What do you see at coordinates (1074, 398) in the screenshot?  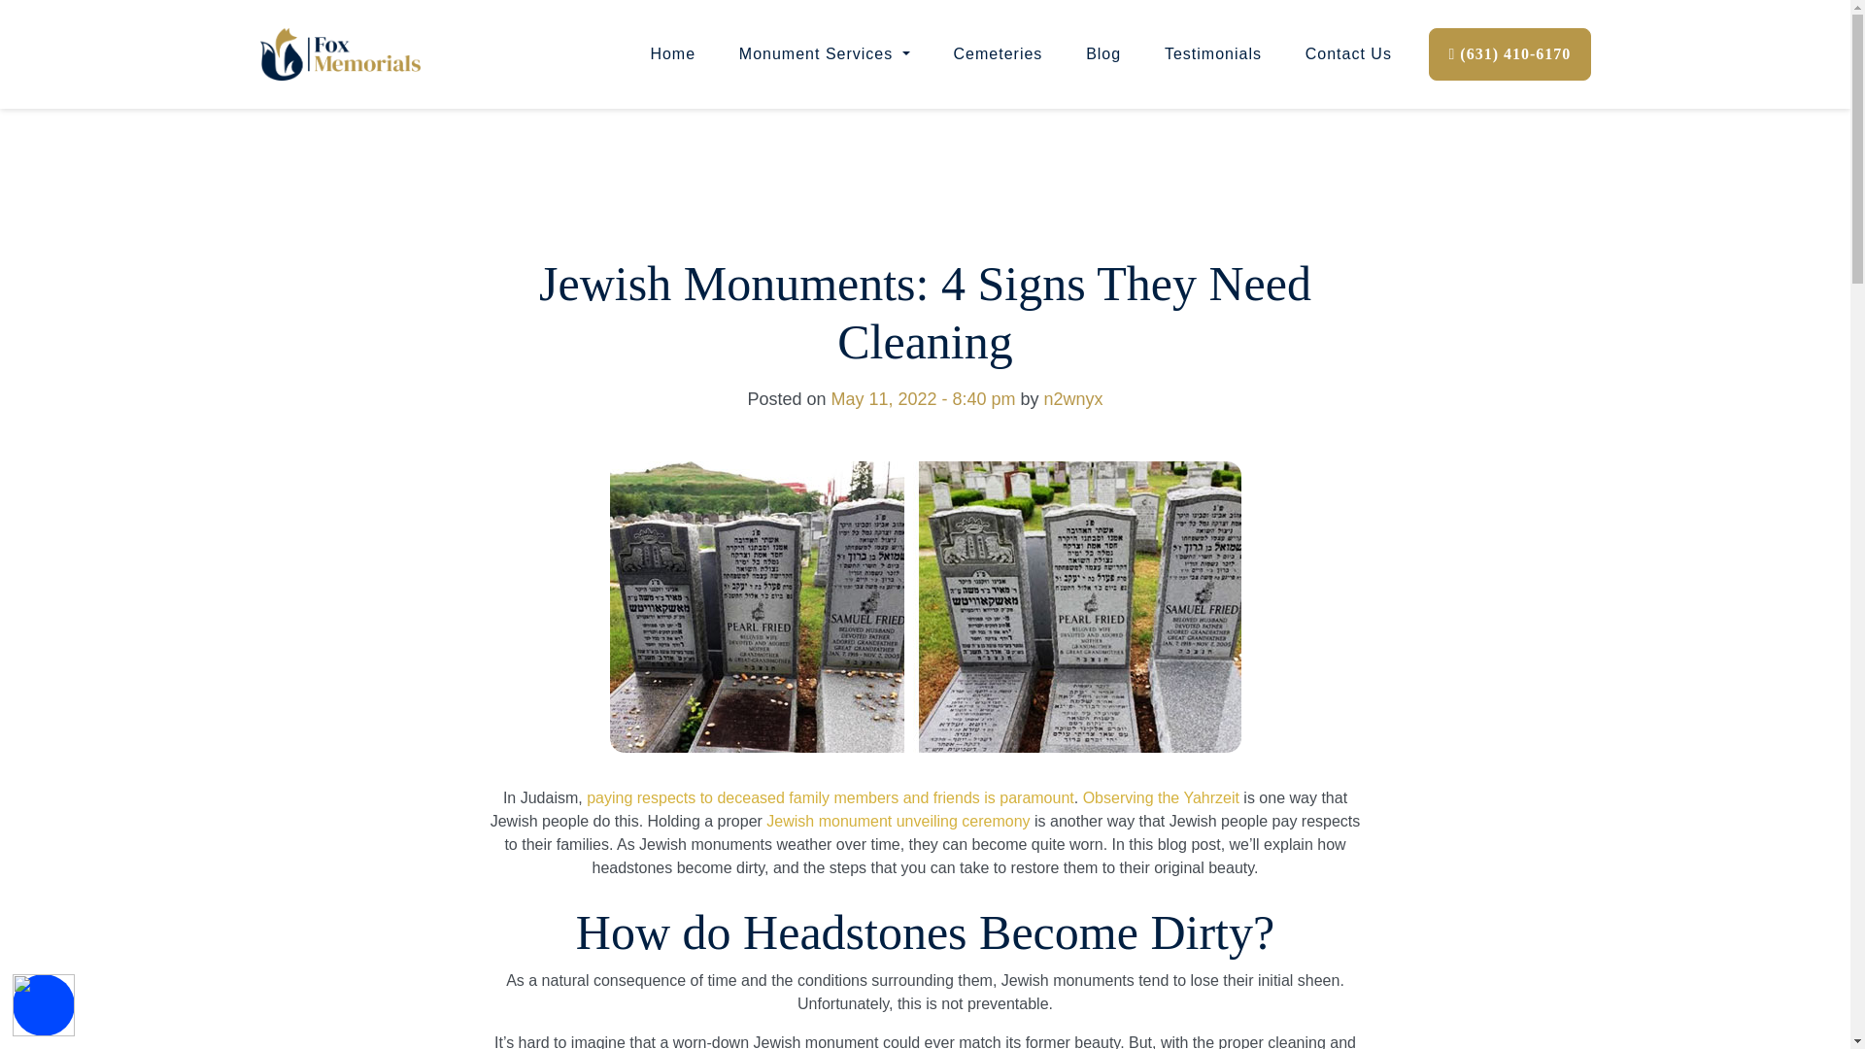 I see `n2wnyx` at bounding box center [1074, 398].